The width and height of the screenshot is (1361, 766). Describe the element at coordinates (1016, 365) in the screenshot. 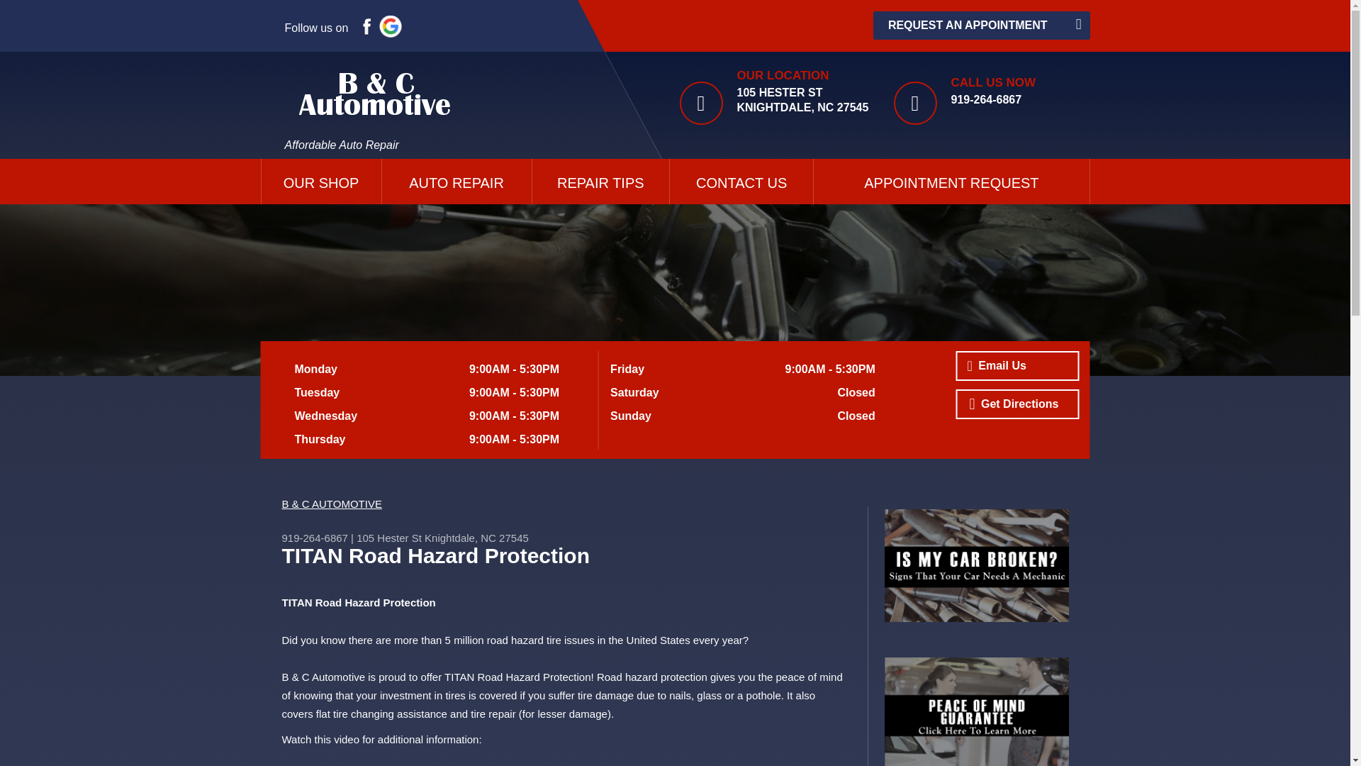

I see `Email Us` at that location.